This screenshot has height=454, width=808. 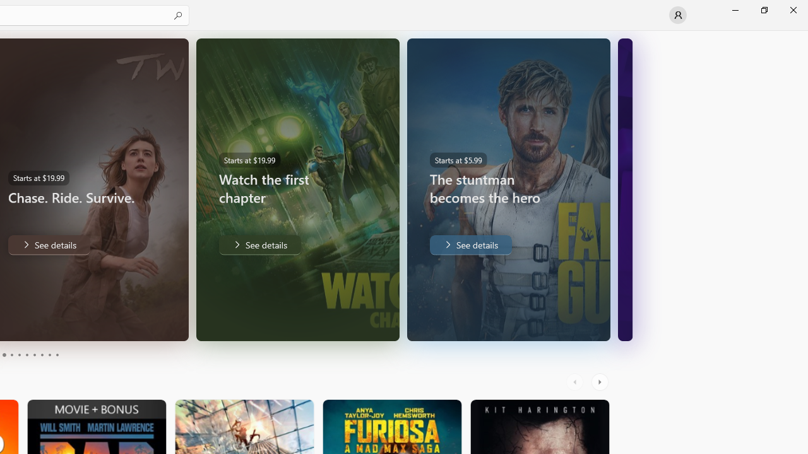 What do you see at coordinates (27, 354) in the screenshot?
I see `Page 6` at bounding box center [27, 354].